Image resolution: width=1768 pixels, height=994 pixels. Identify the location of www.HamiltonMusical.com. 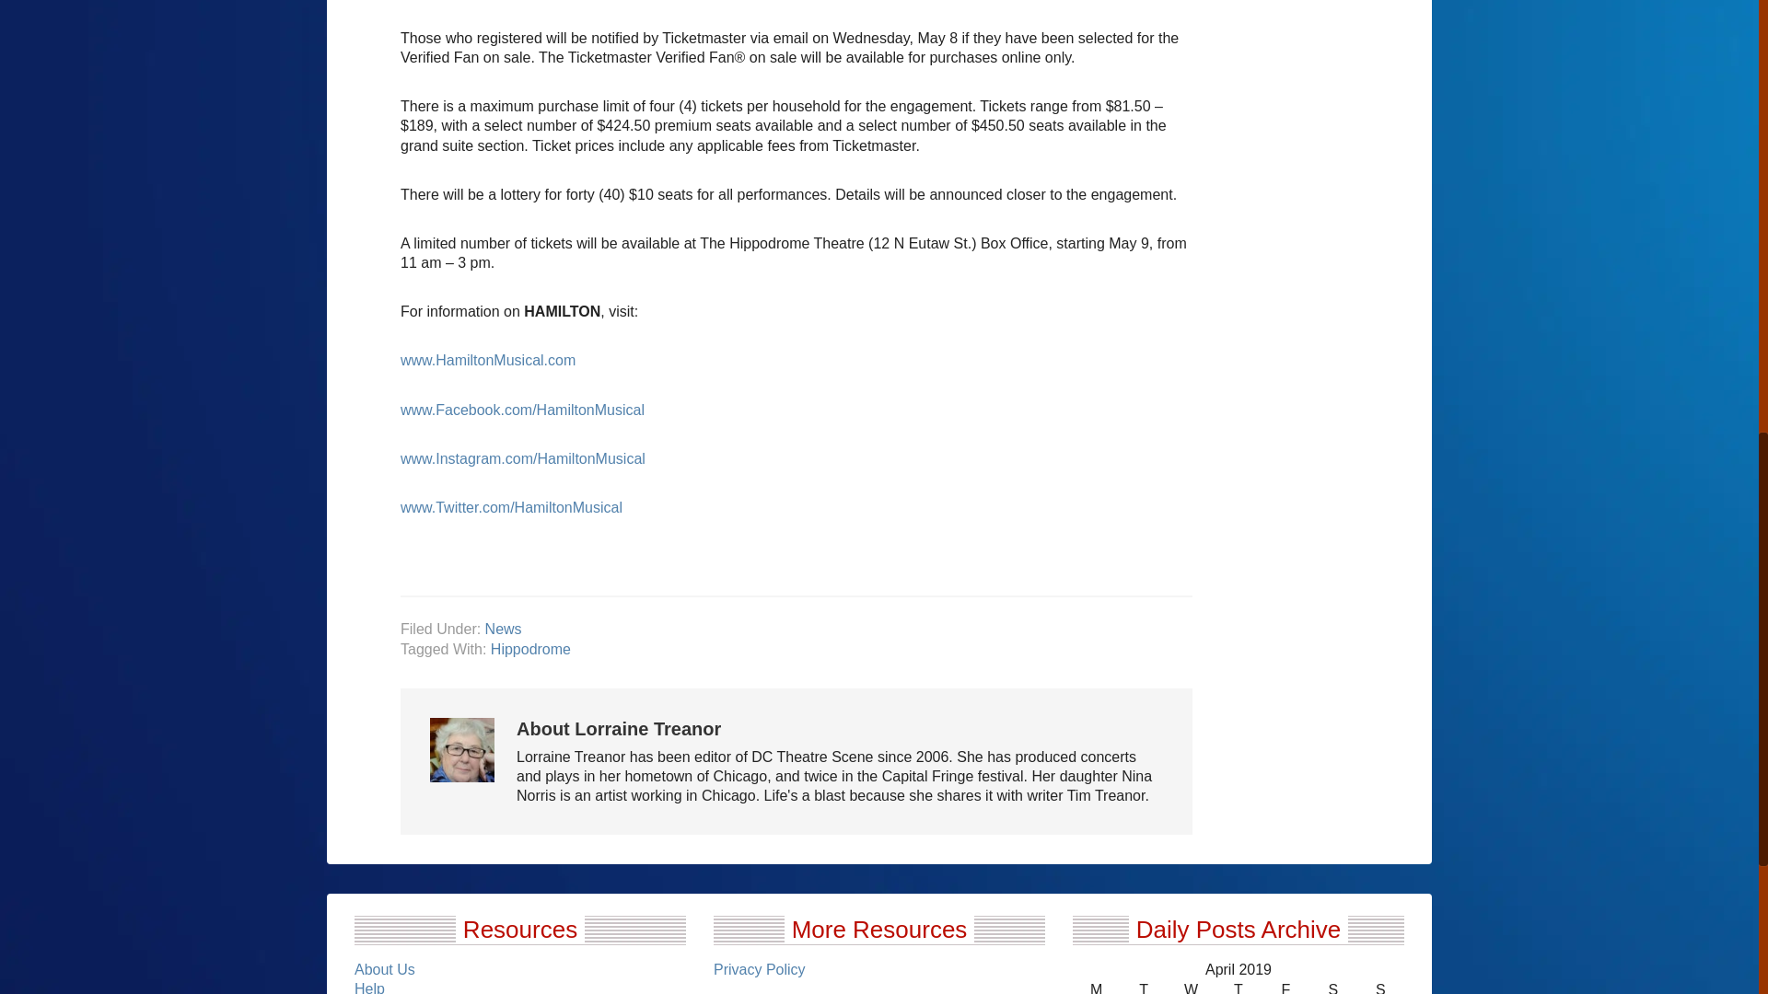
(488, 360).